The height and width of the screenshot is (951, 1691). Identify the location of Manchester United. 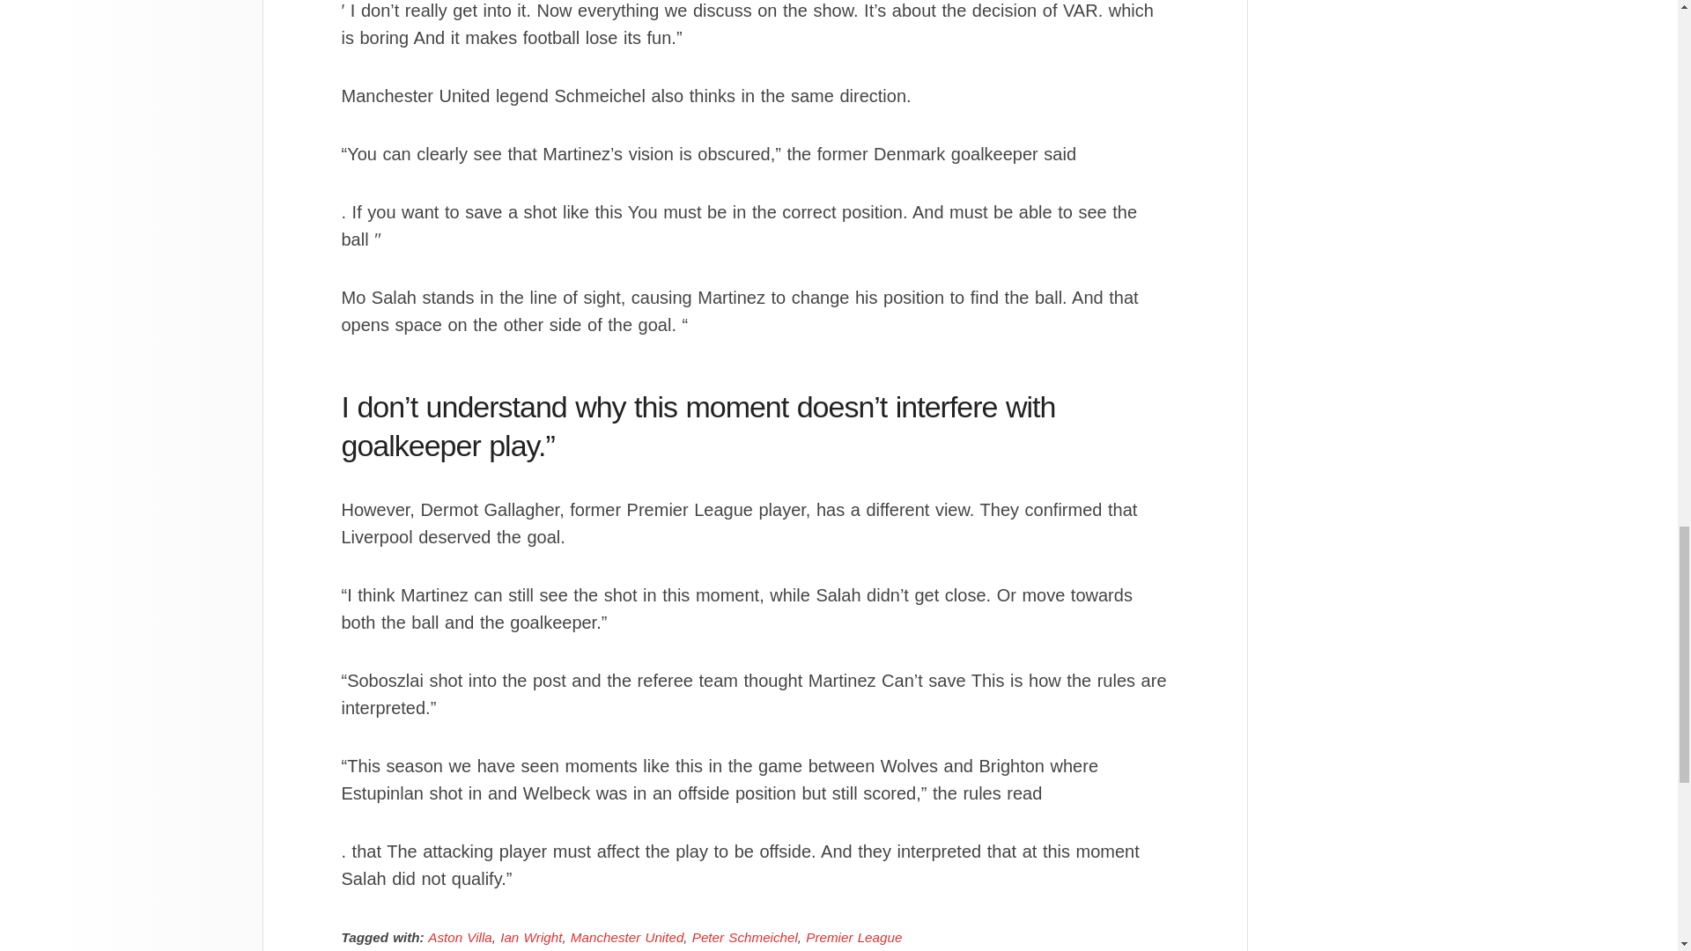
(627, 937).